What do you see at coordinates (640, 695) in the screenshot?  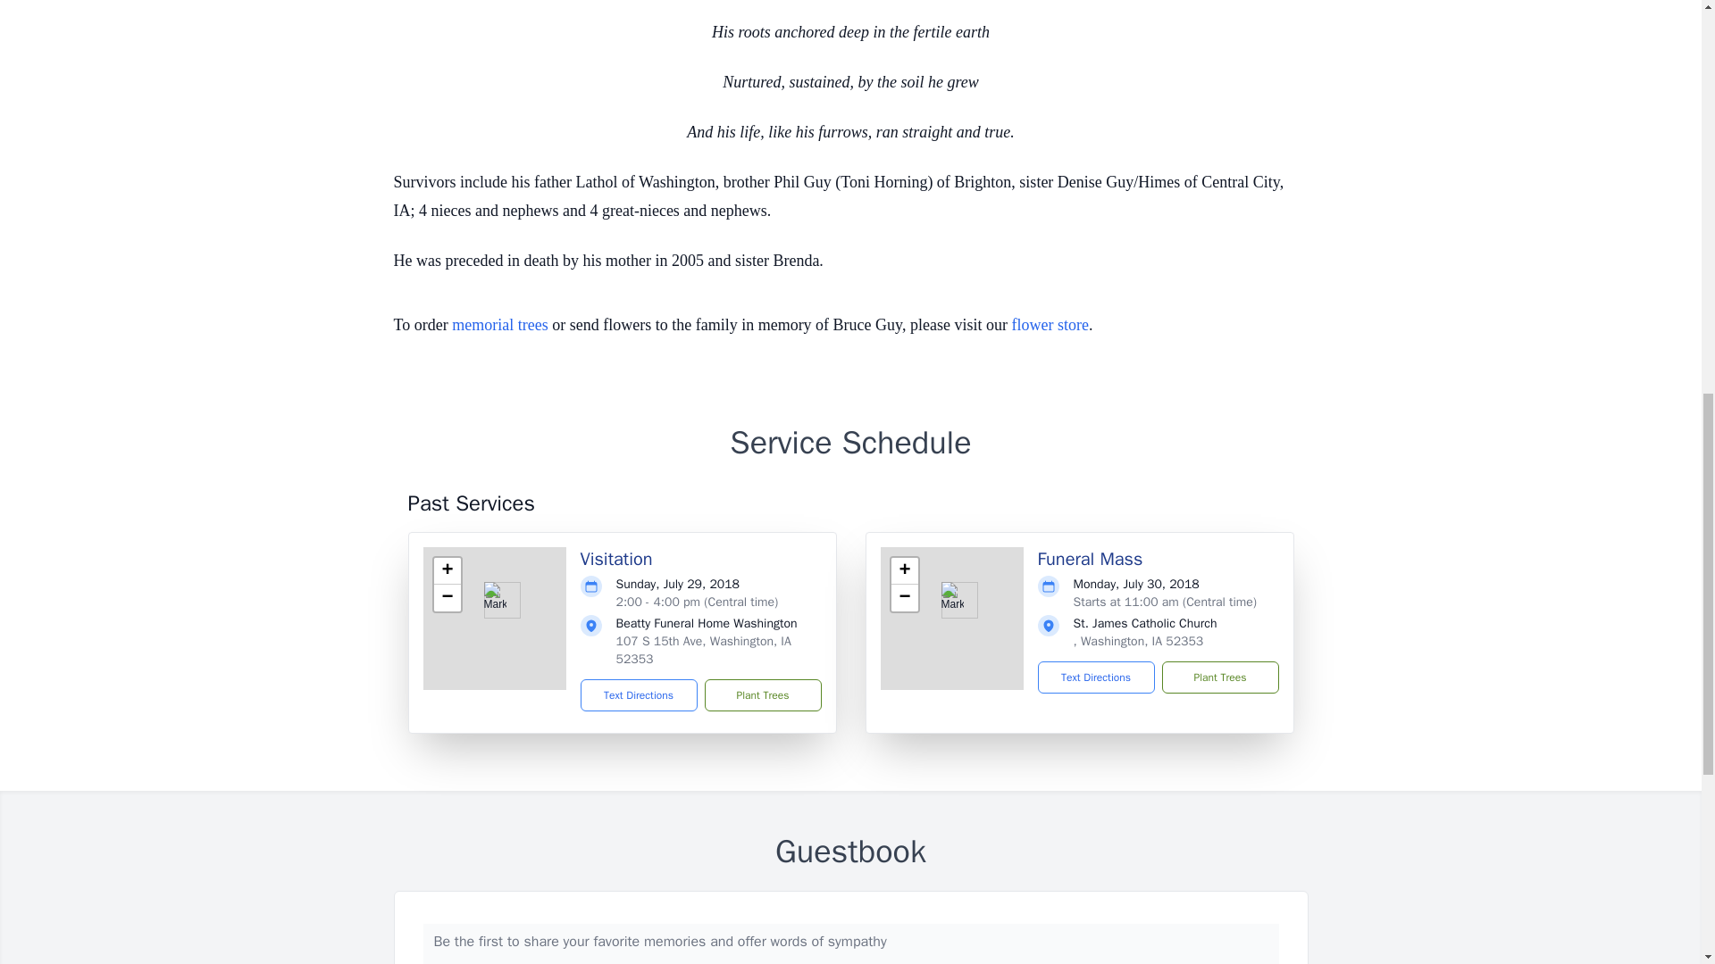 I see `Text Directions` at bounding box center [640, 695].